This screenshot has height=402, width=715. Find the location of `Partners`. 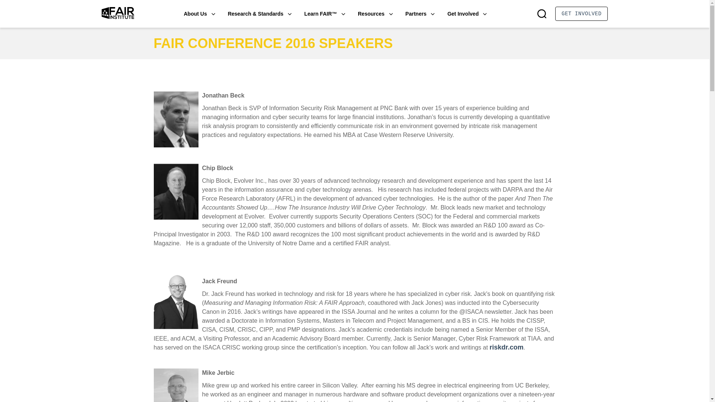

Partners is located at coordinates (420, 13).